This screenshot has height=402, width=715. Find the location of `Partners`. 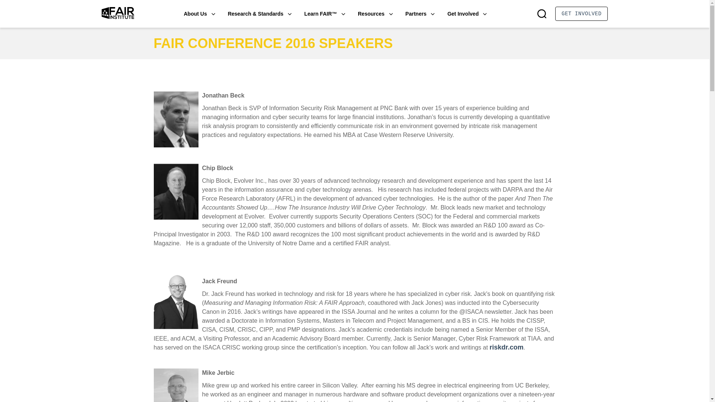

Partners is located at coordinates (420, 13).